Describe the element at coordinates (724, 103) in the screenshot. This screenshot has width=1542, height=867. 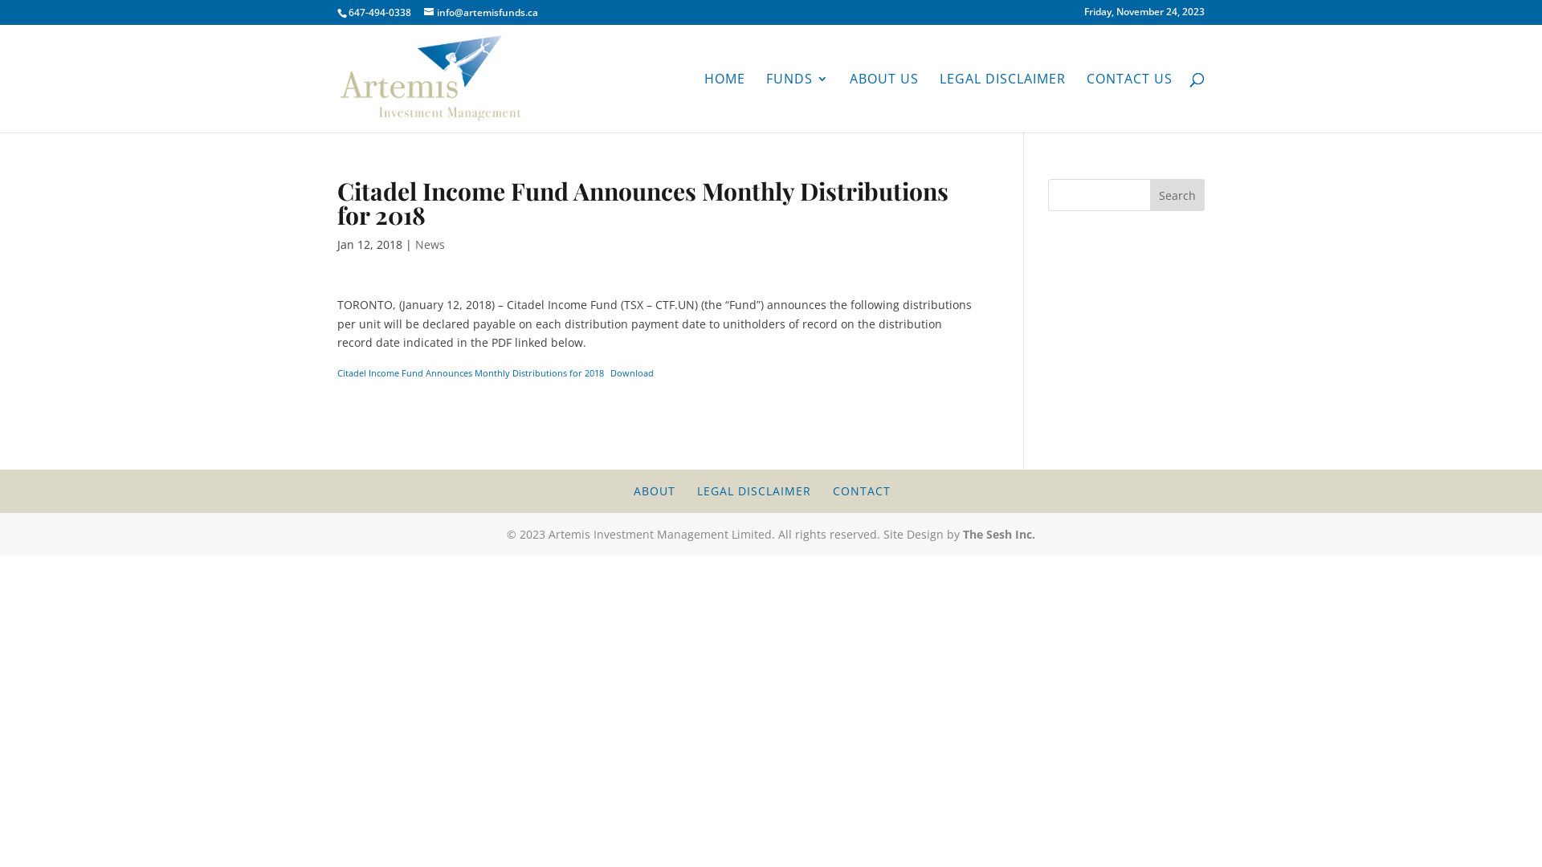
I see `HOME` at that location.